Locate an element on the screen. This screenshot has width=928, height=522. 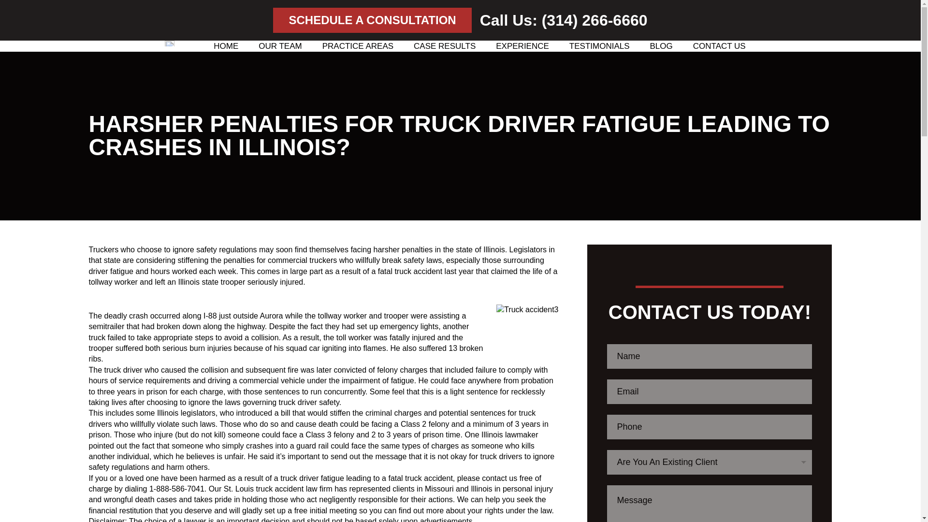
BLOG is located at coordinates (661, 46).